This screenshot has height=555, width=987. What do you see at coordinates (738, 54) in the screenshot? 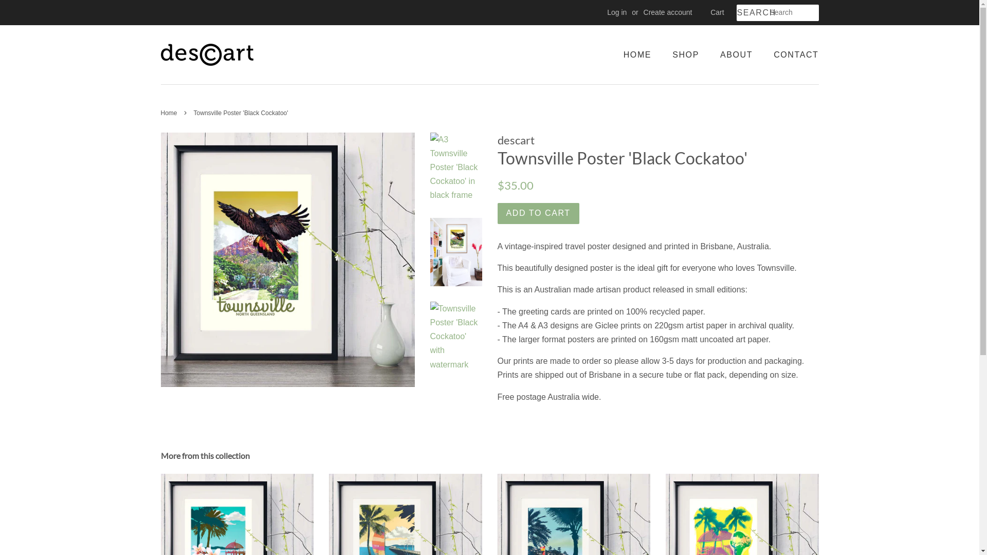
I see `ABOUT` at bounding box center [738, 54].